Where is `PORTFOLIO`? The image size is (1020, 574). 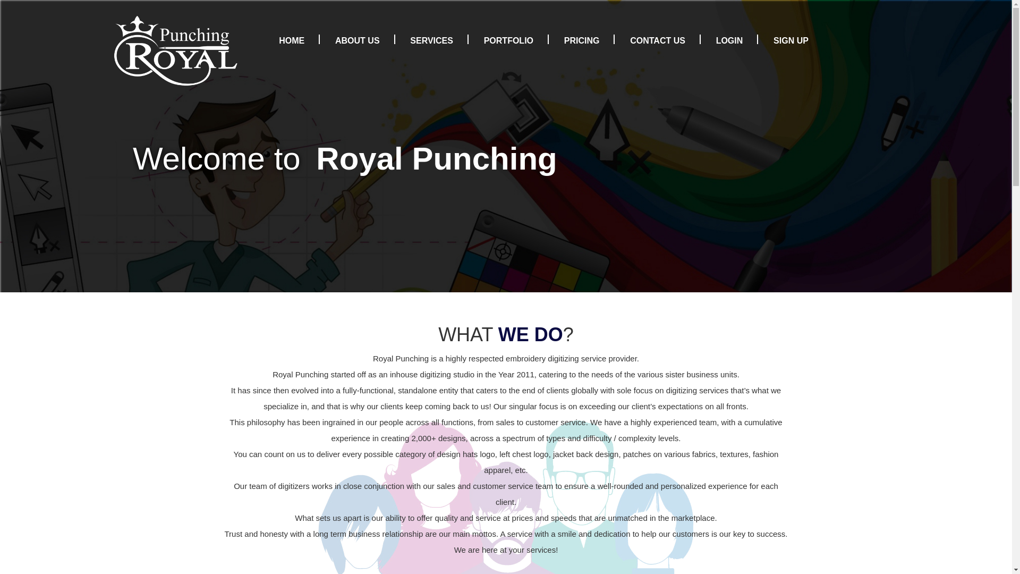 PORTFOLIO is located at coordinates (508, 40).